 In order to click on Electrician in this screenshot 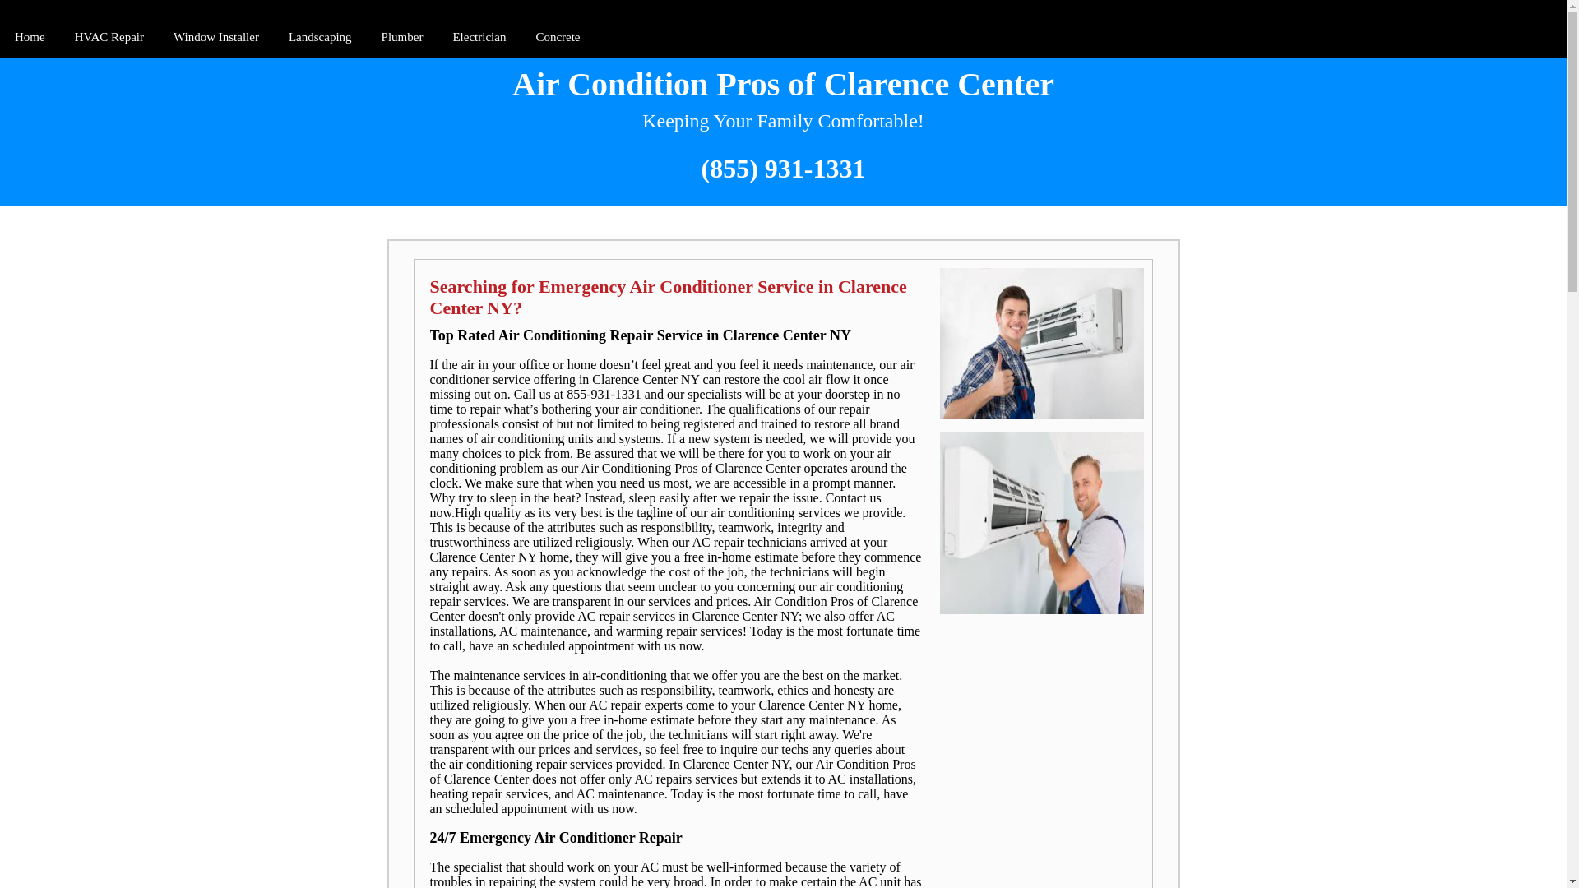, I will do `click(479, 38)`.